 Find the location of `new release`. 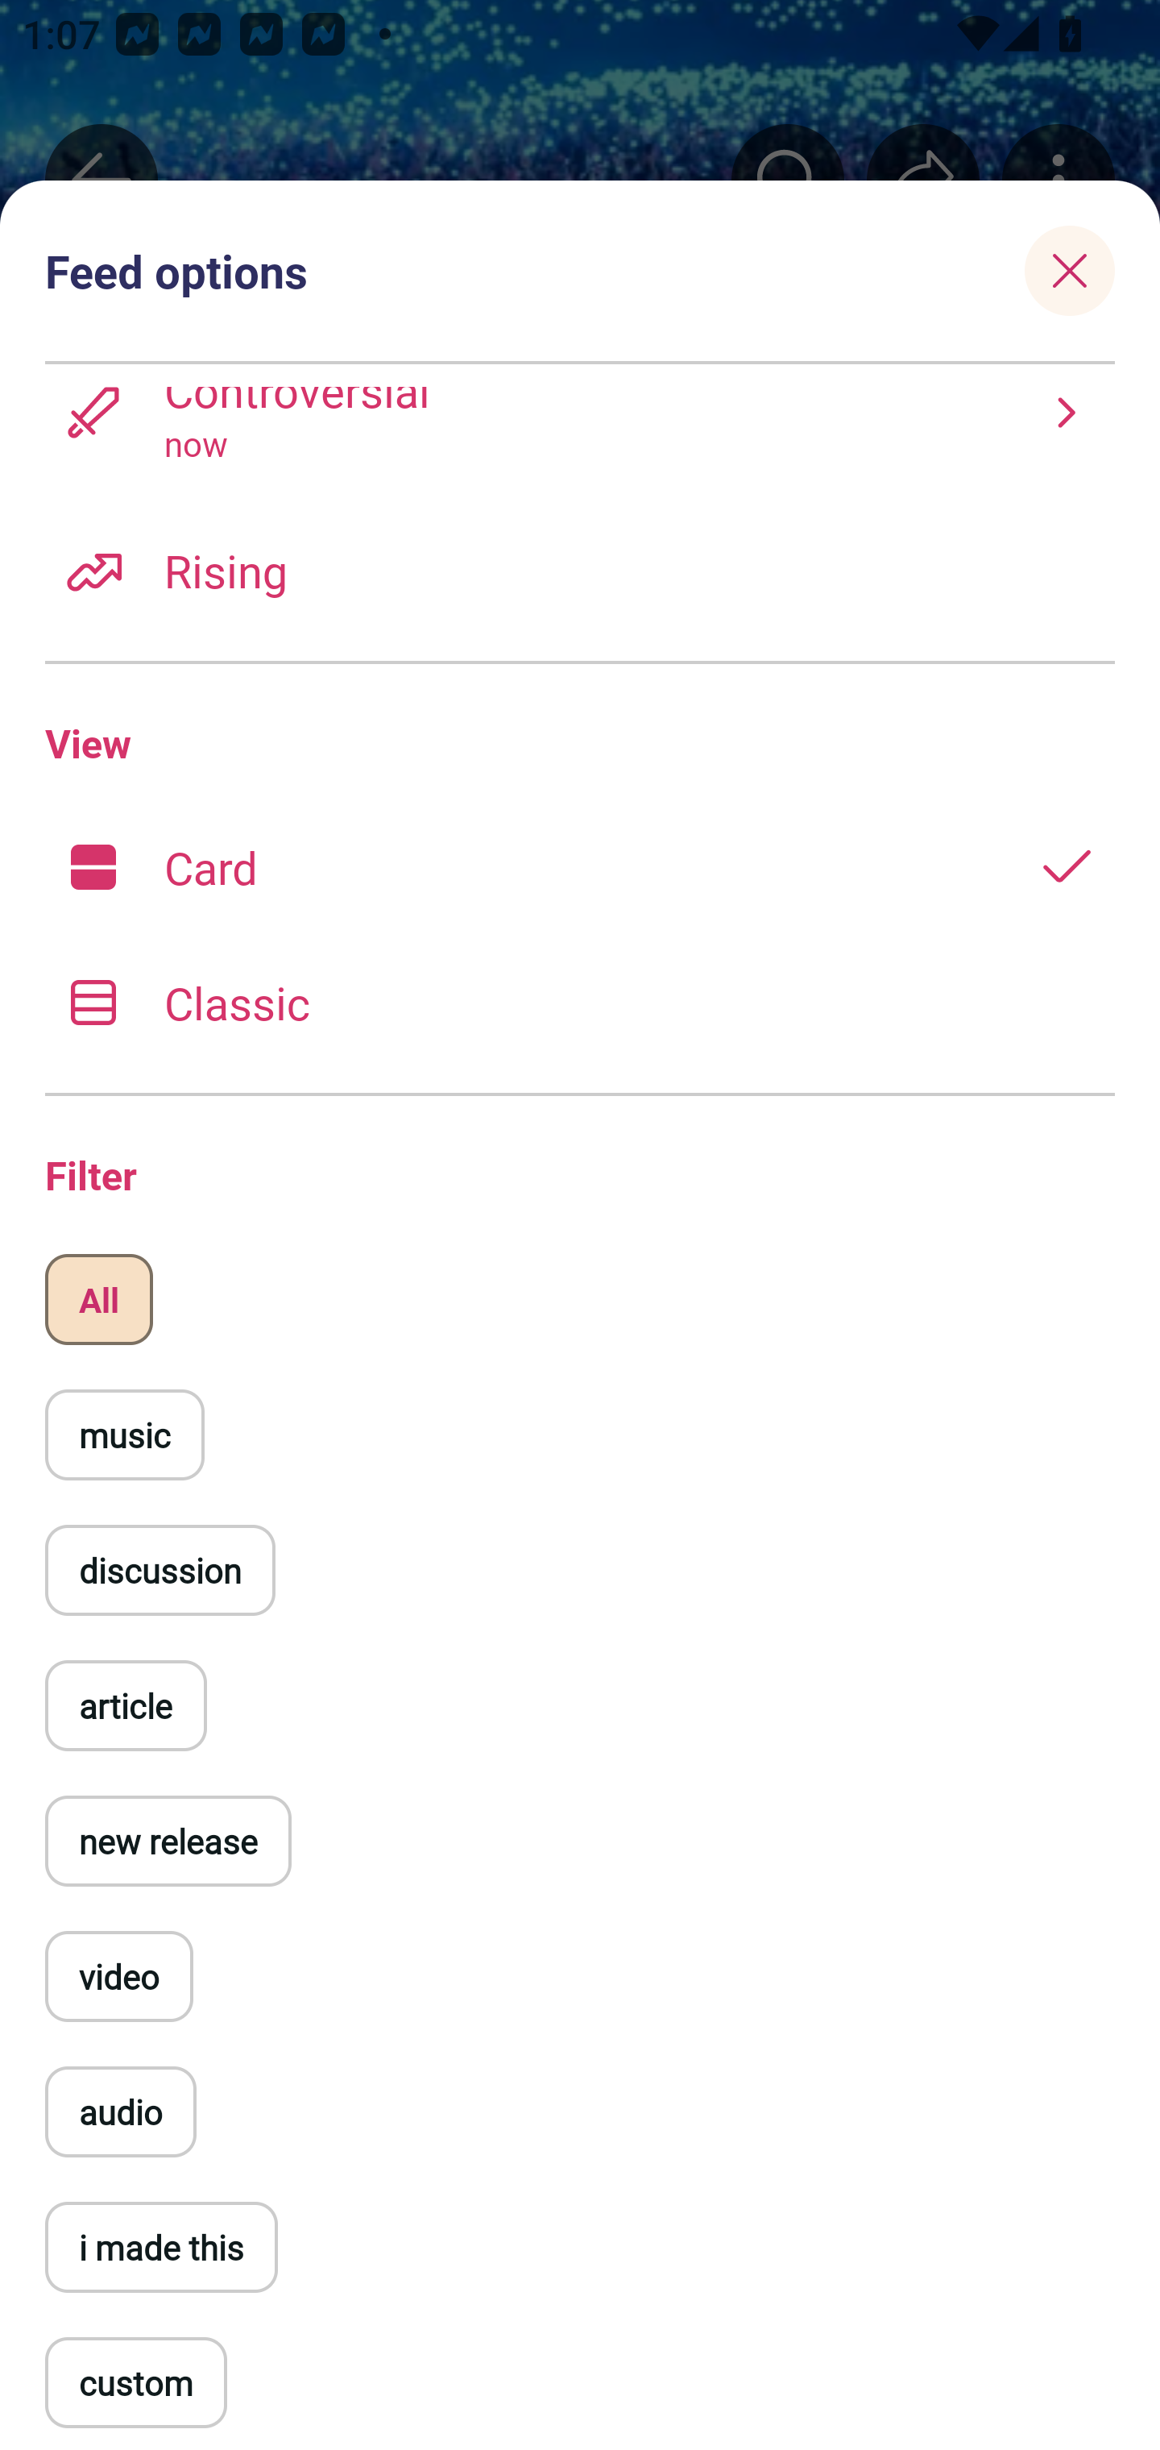

new release is located at coordinates (168, 1841).